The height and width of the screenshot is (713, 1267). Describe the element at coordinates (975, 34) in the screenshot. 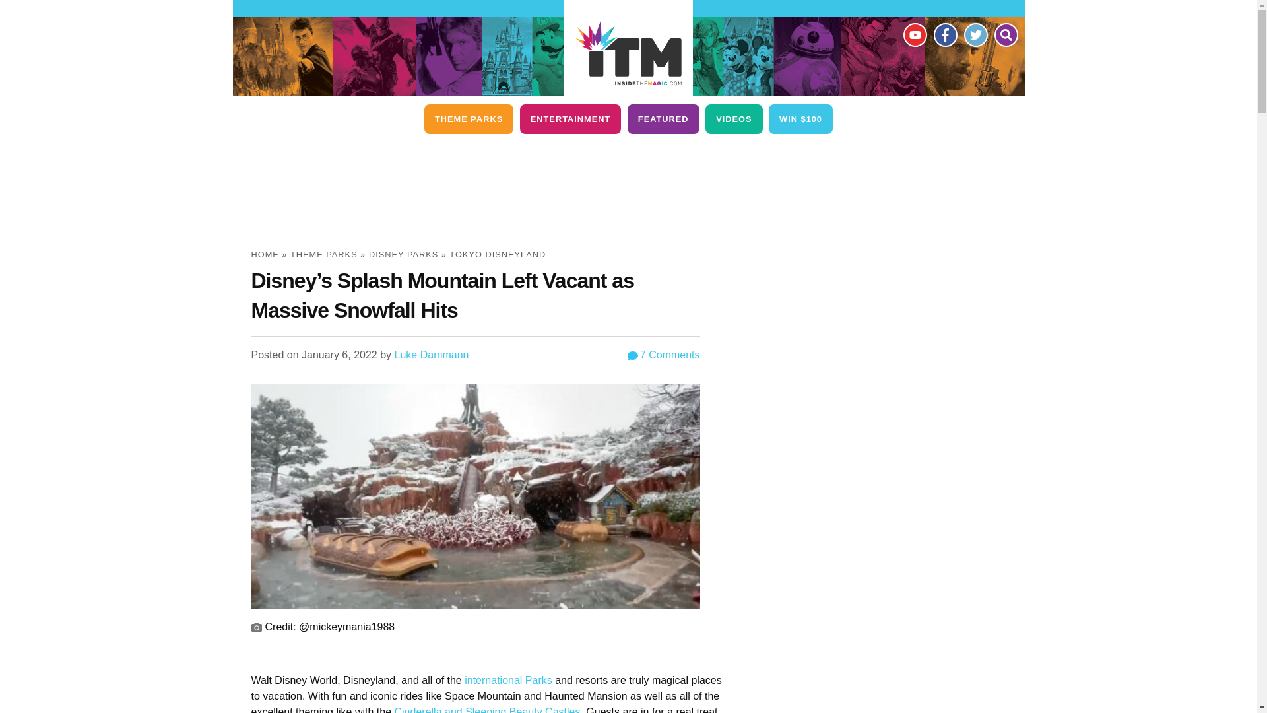

I see `Twitter` at that location.